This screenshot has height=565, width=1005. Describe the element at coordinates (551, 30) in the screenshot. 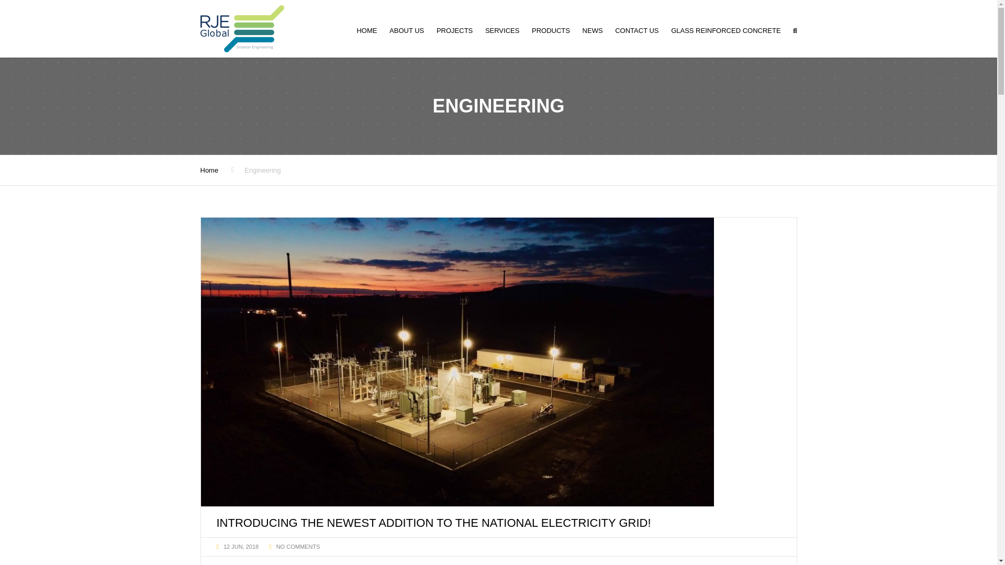

I see `PRODUCTS` at that location.